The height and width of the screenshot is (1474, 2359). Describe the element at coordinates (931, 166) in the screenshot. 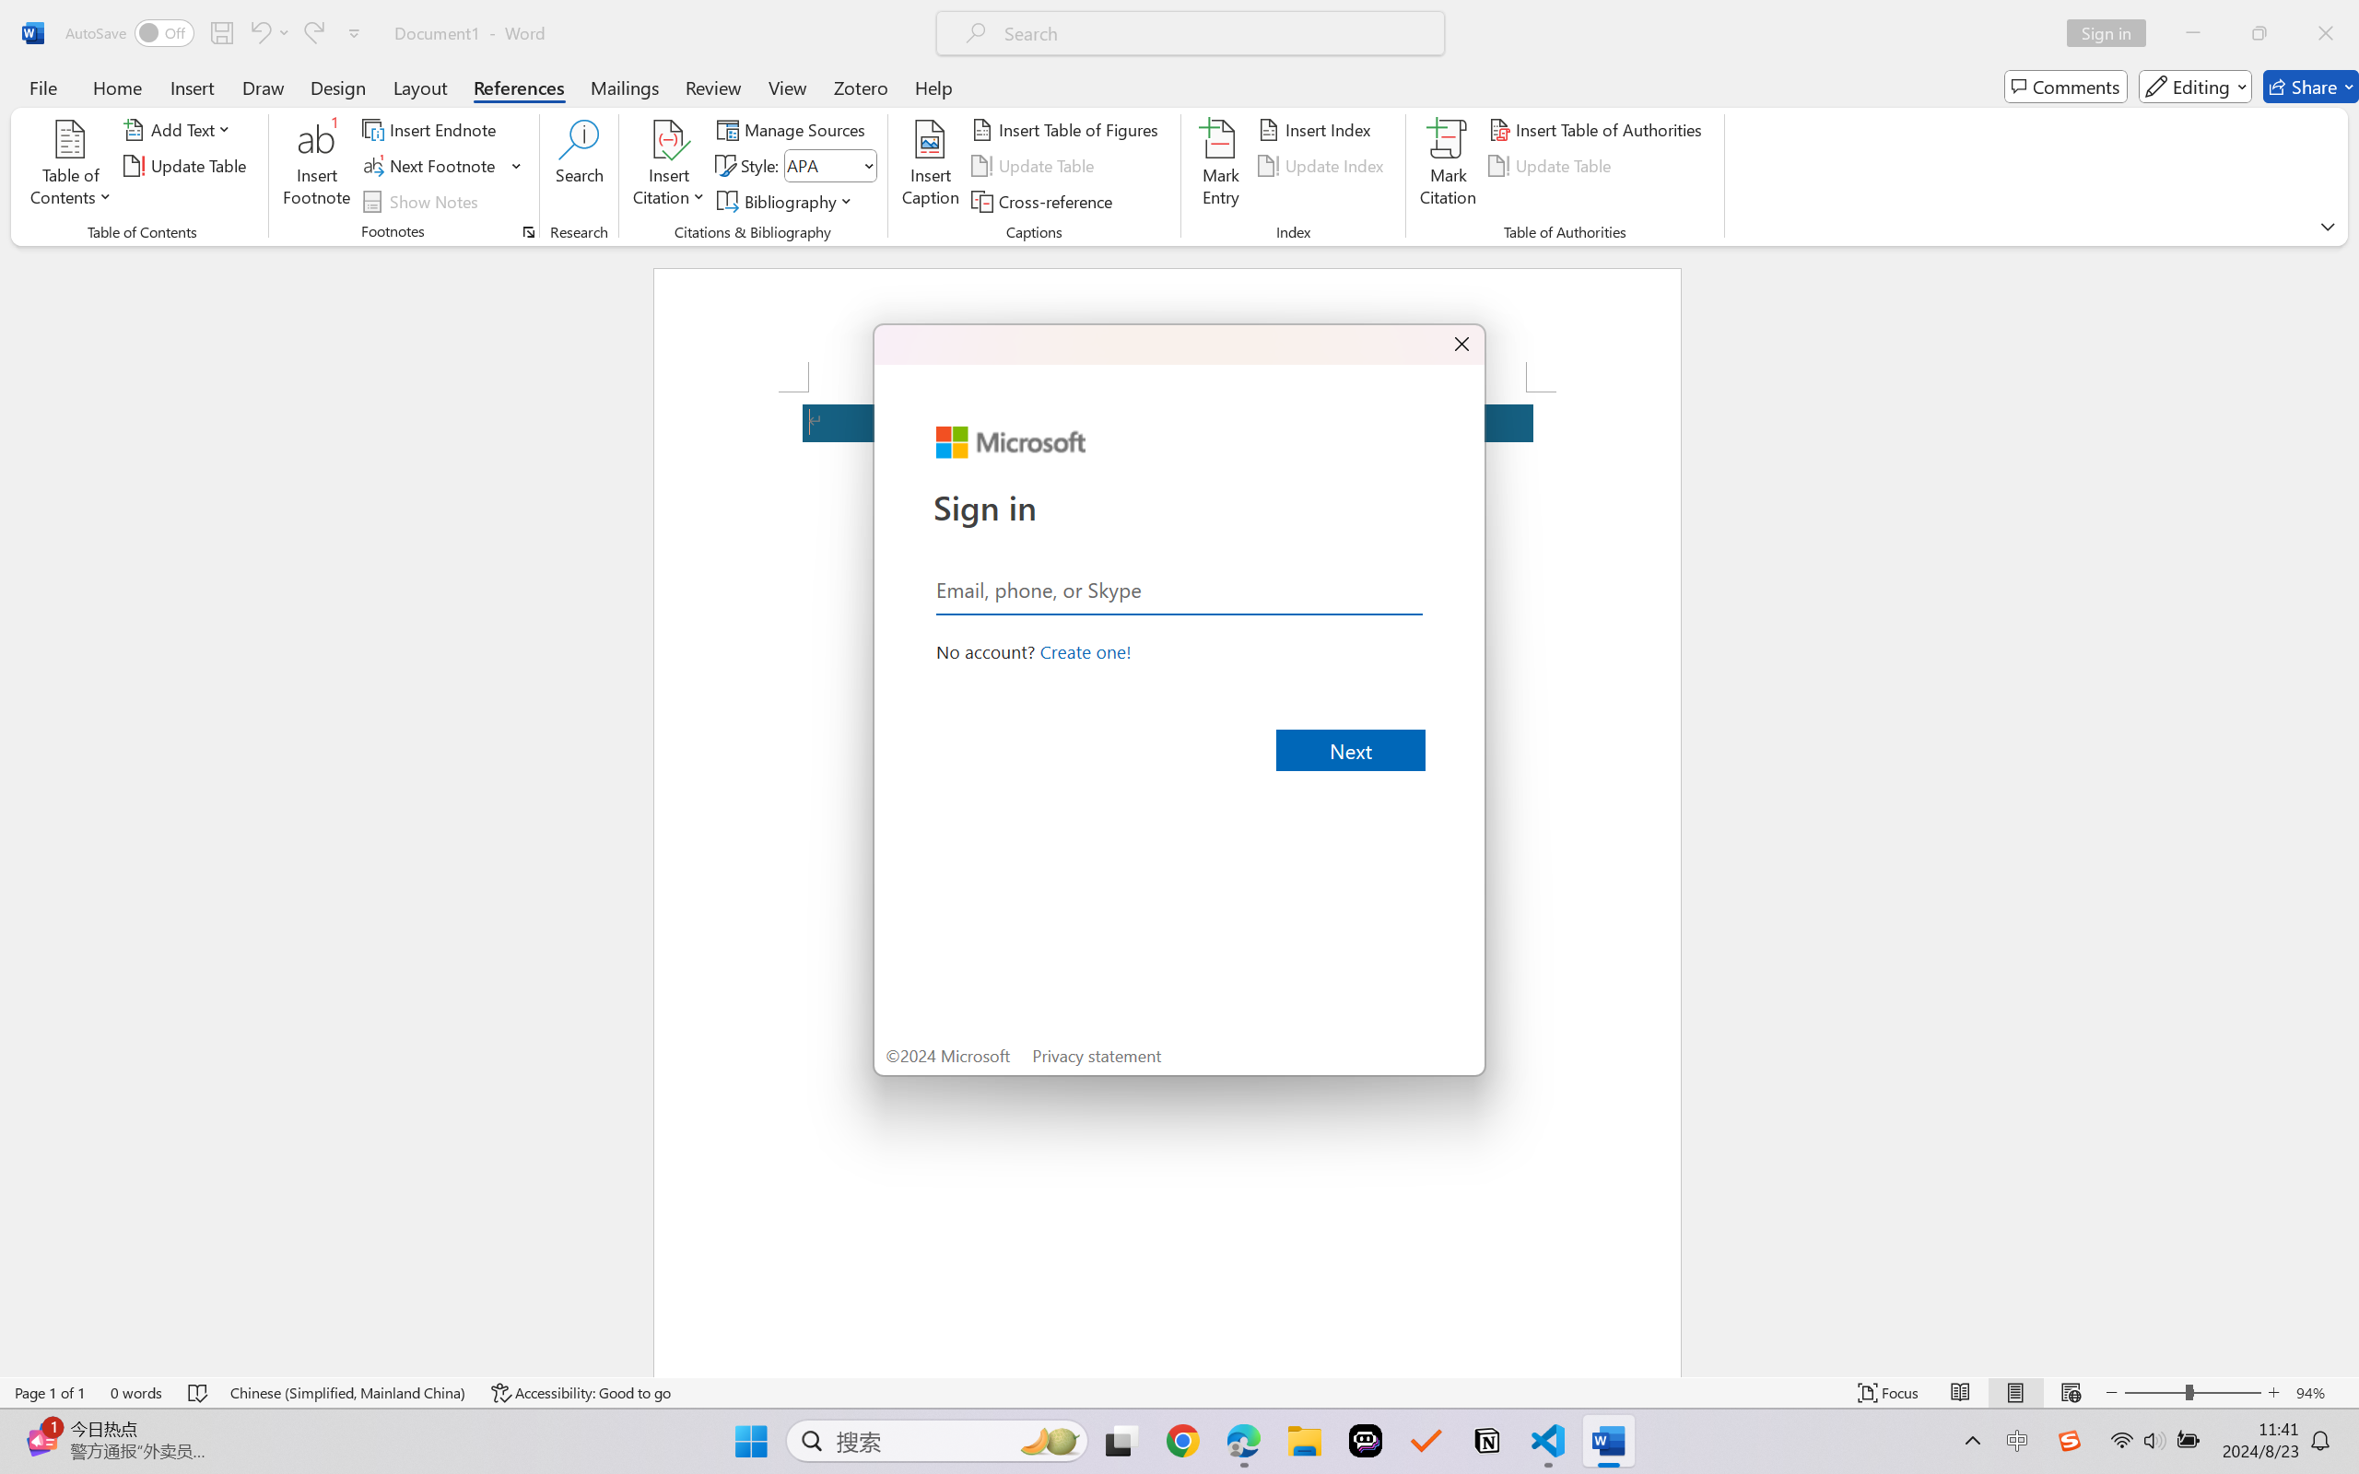

I see `Insert Caption...` at that location.